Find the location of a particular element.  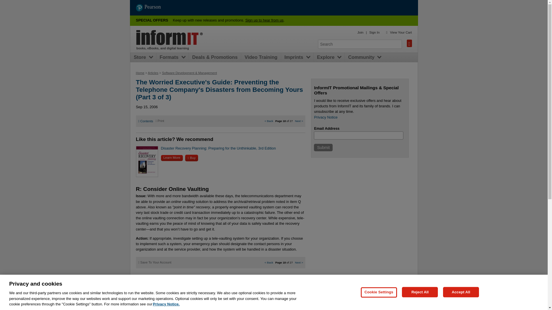

Submit is located at coordinates (323, 148).